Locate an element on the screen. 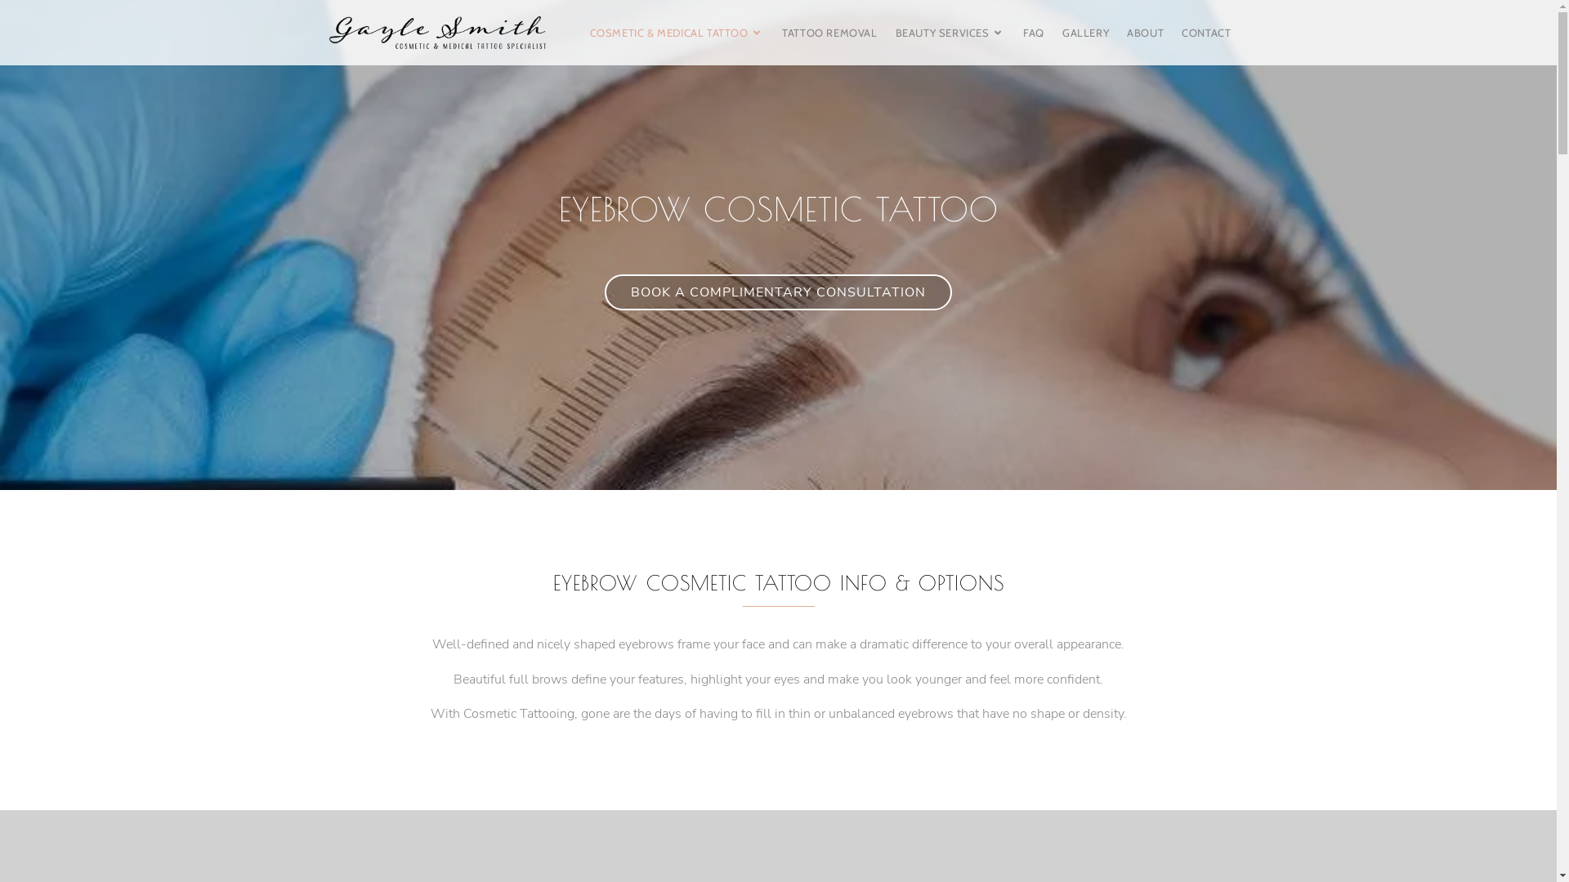  BEAUTY SERVICES is located at coordinates (951, 33).